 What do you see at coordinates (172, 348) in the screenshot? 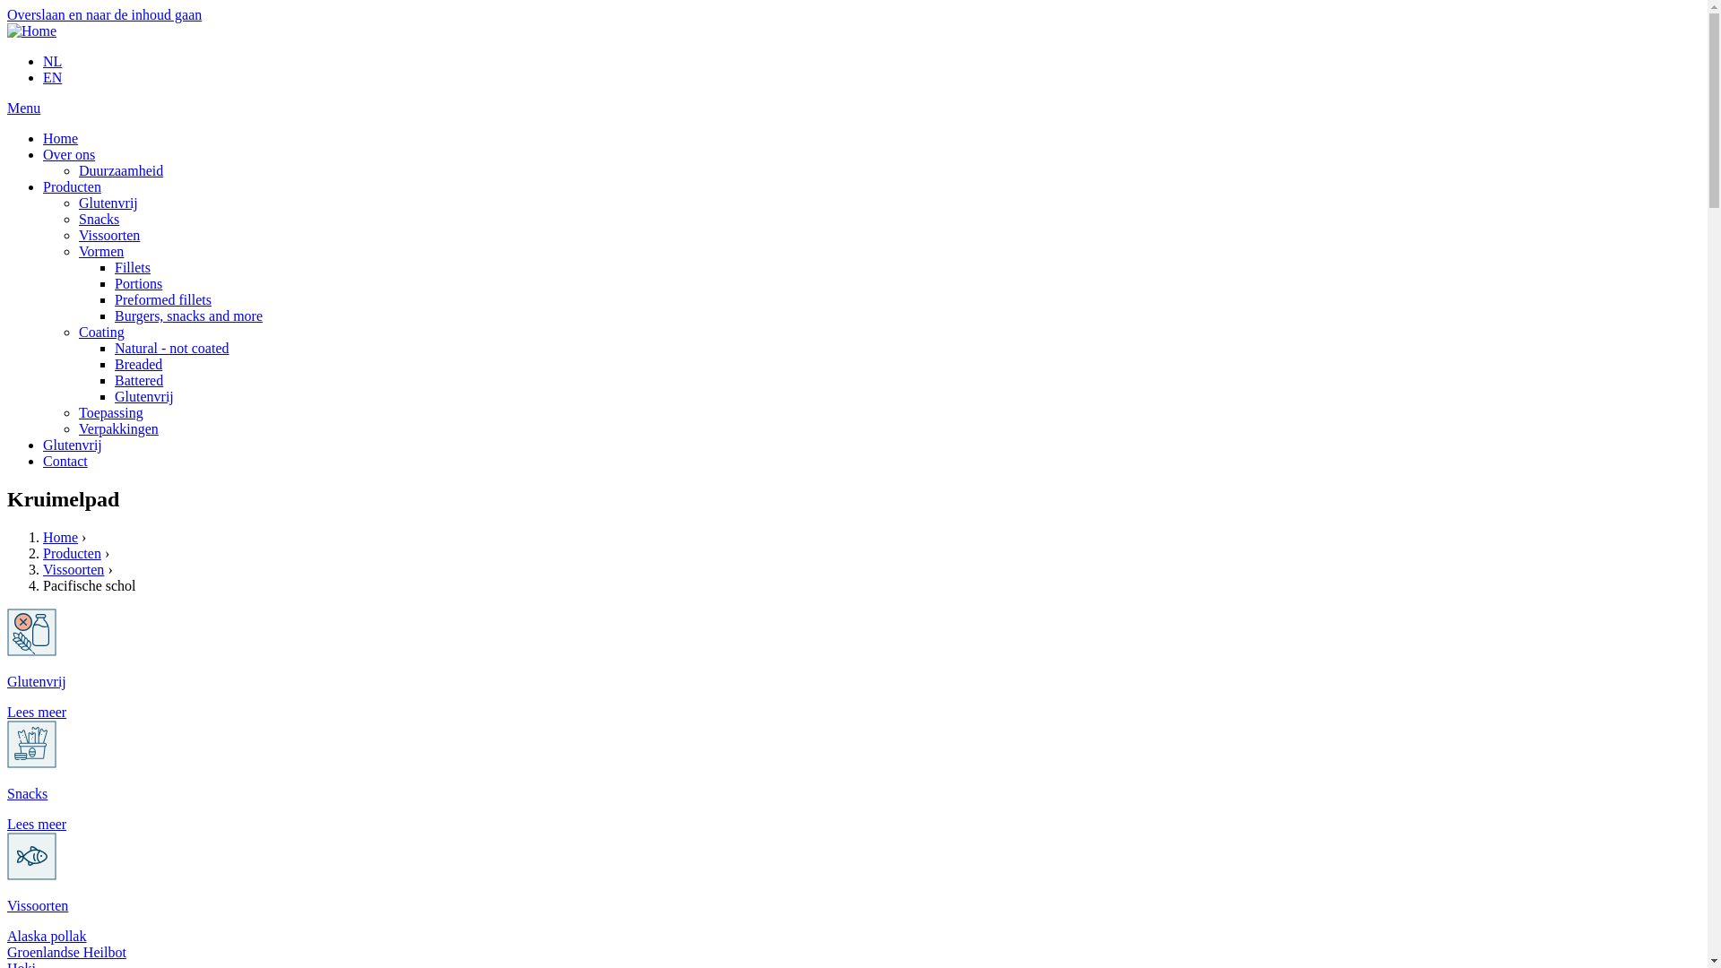
I see `Natural - not coated` at bounding box center [172, 348].